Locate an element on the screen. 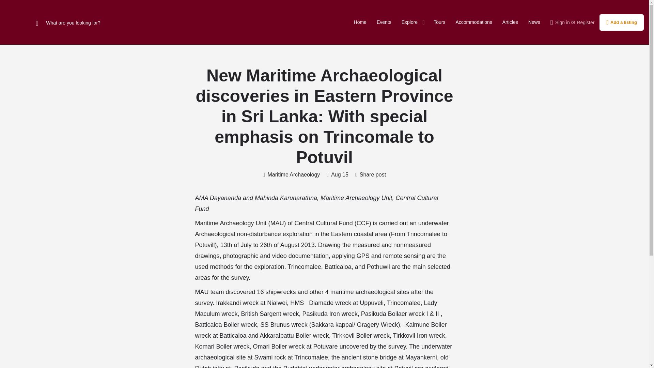 The width and height of the screenshot is (654, 368). Add a listing is located at coordinates (621, 22).